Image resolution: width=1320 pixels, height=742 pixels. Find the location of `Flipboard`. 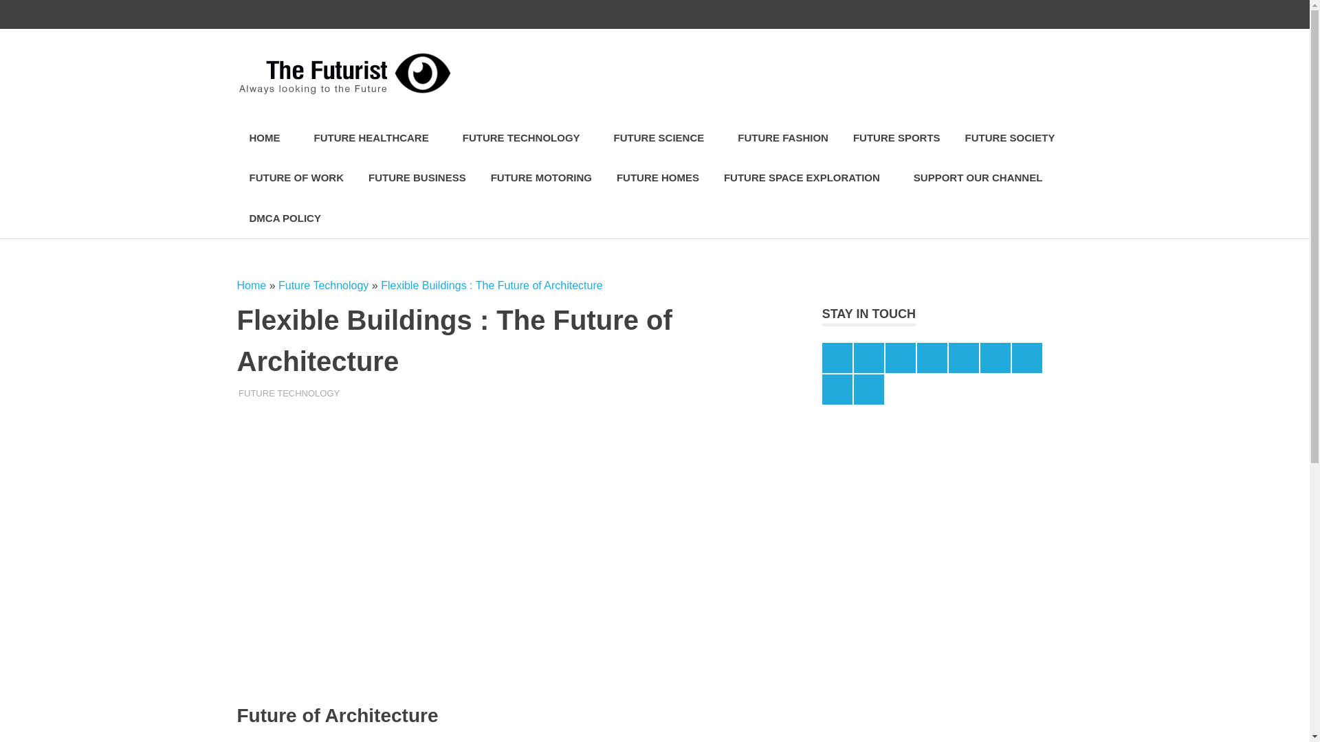

Flipboard is located at coordinates (942, 14).